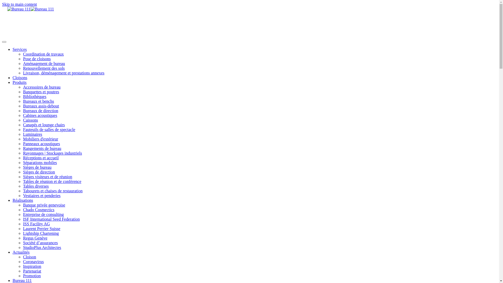 Image resolution: width=503 pixels, height=283 pixels. Describe the element at coordinates (19, 82) in the screenshot. I see `Produits` at that location.